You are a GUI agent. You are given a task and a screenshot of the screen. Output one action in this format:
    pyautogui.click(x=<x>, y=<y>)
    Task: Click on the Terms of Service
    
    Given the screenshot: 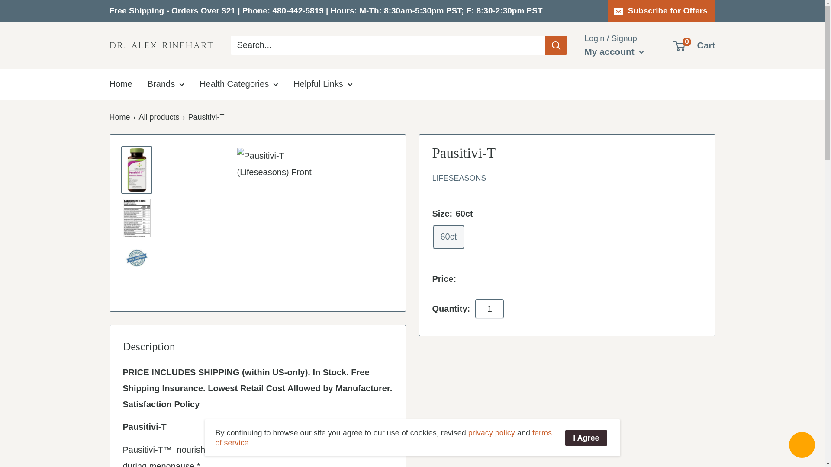 What is the action you would take?
    pyautogui.click(x=383, y=438)
    